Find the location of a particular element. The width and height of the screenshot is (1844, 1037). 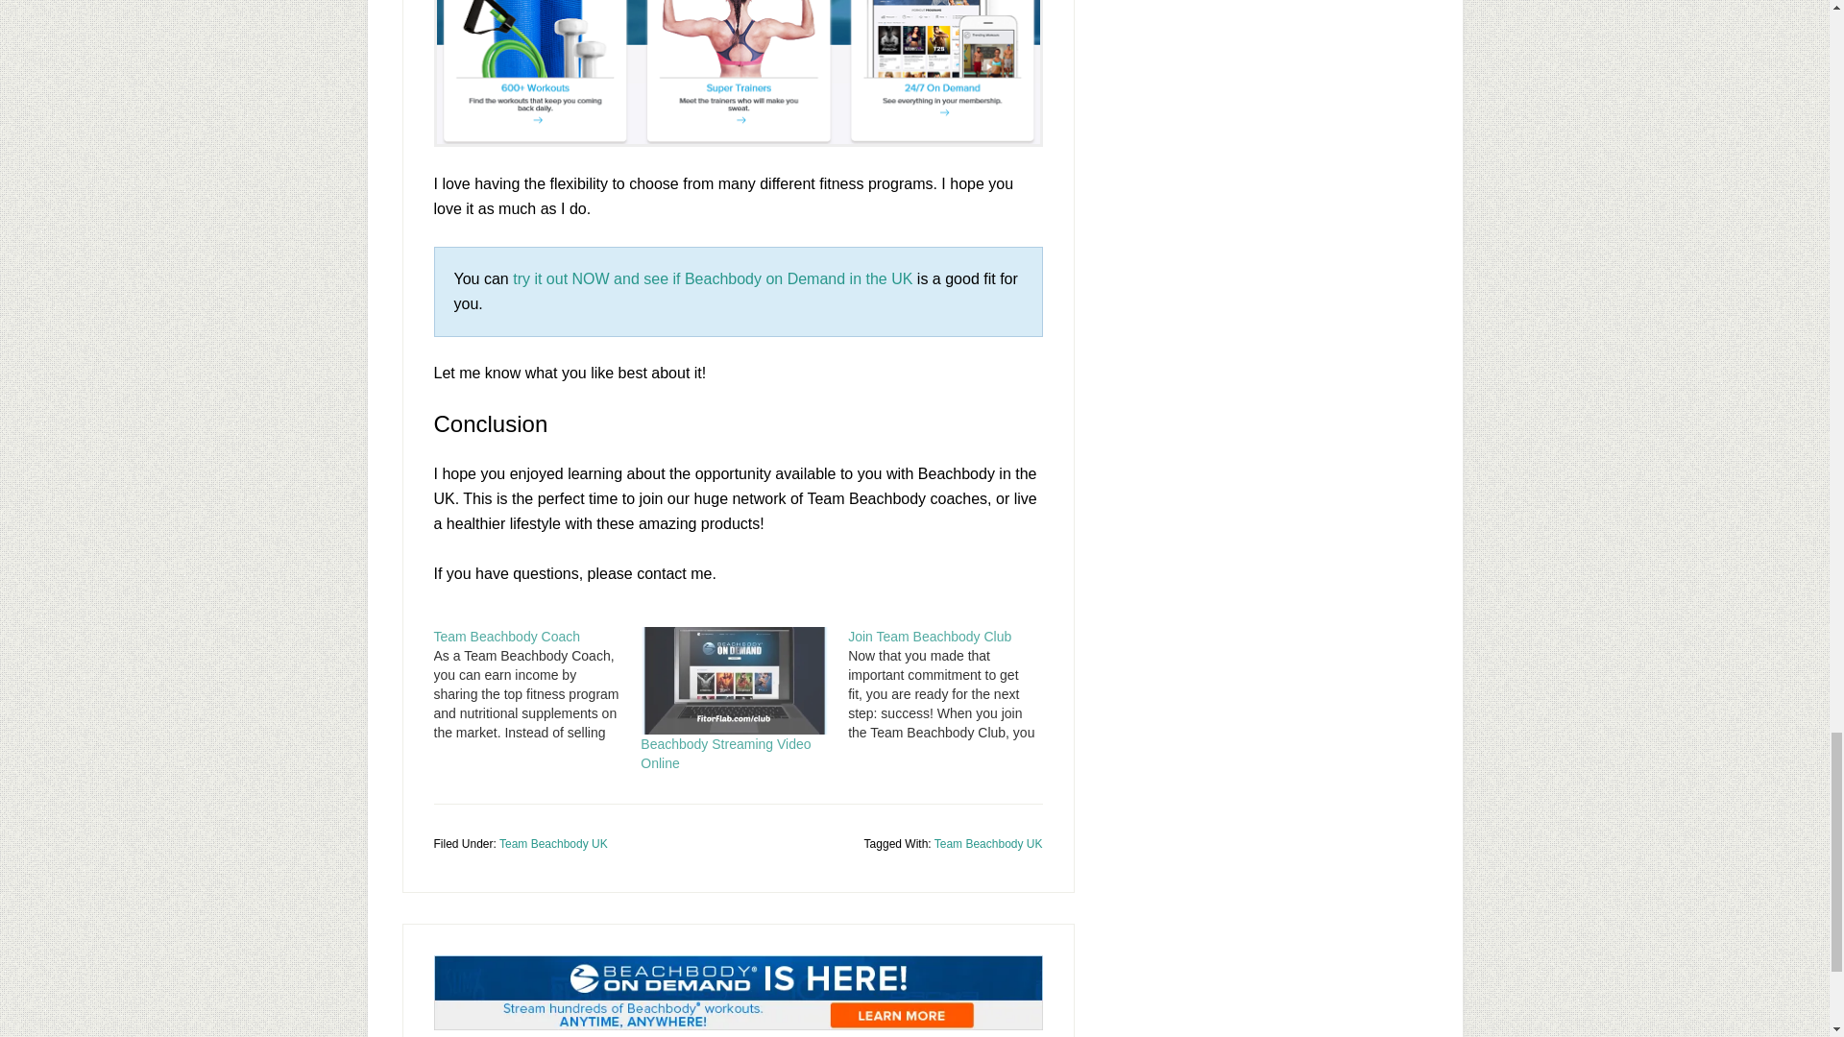

Join Team Beachbody Club is located at coordinates (951, 685).